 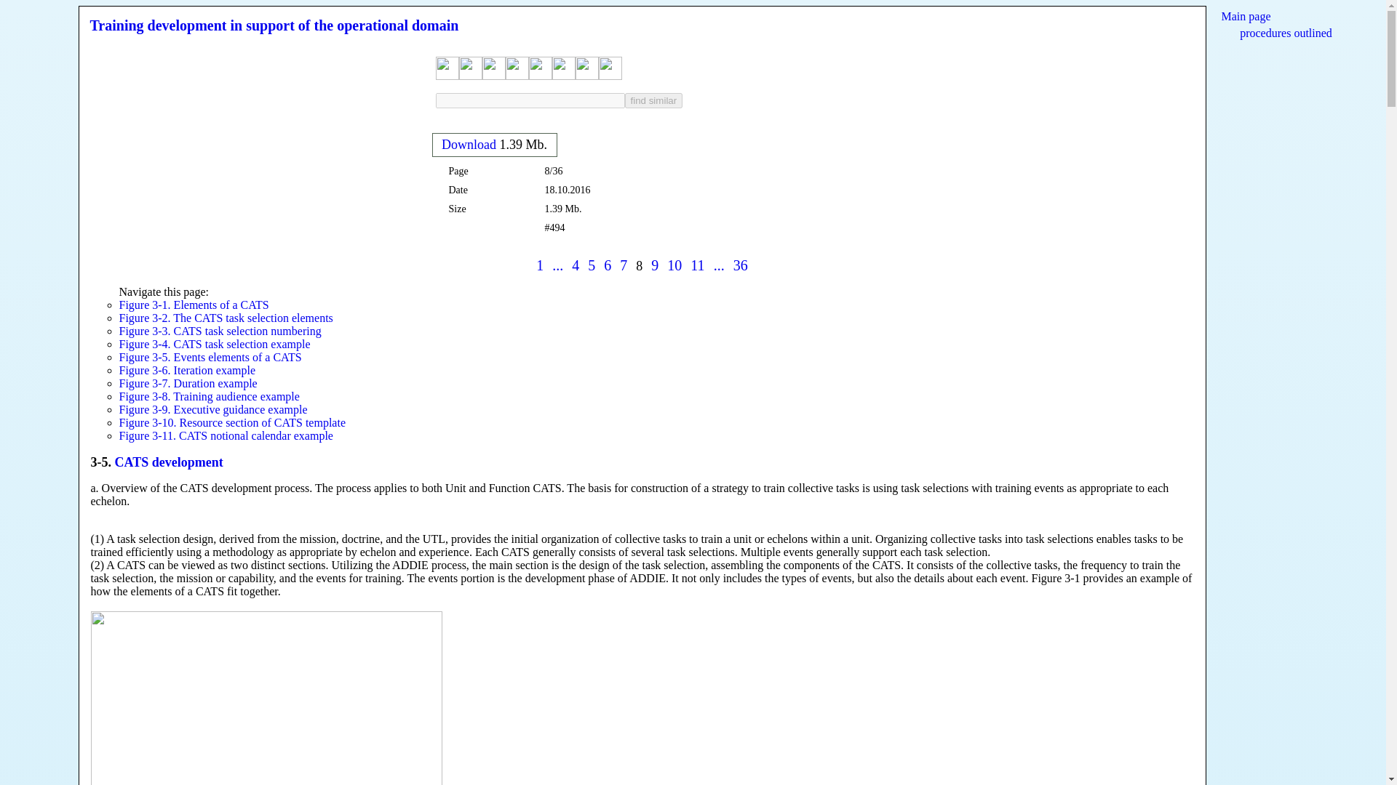 What do you see at coordinates (210, 396) in the screenshot?
I see `Figure 3-8. Training audience example` at bounding box center [210, 396].